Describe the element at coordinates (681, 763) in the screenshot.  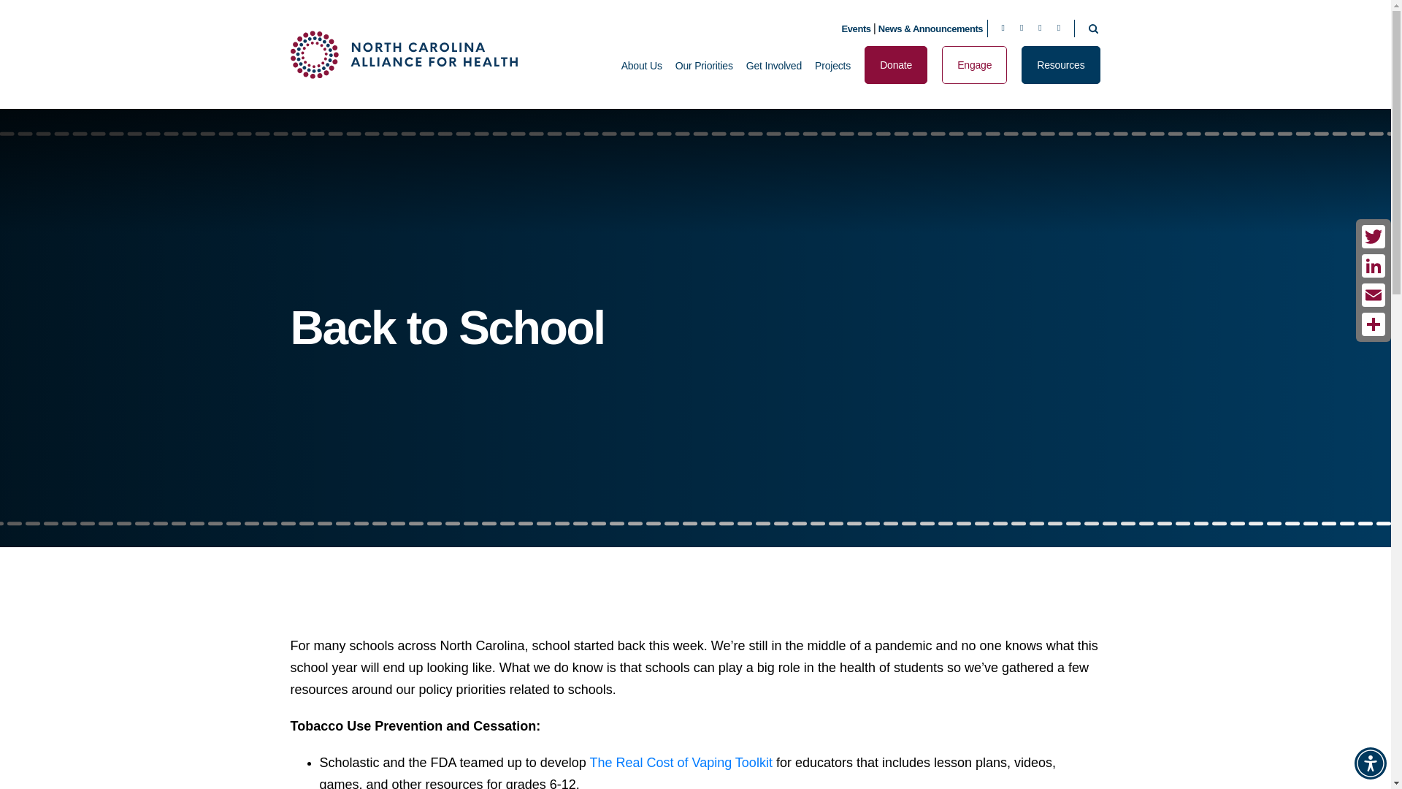
I see `The Real Cost of Vaping Toolkit` at that location.